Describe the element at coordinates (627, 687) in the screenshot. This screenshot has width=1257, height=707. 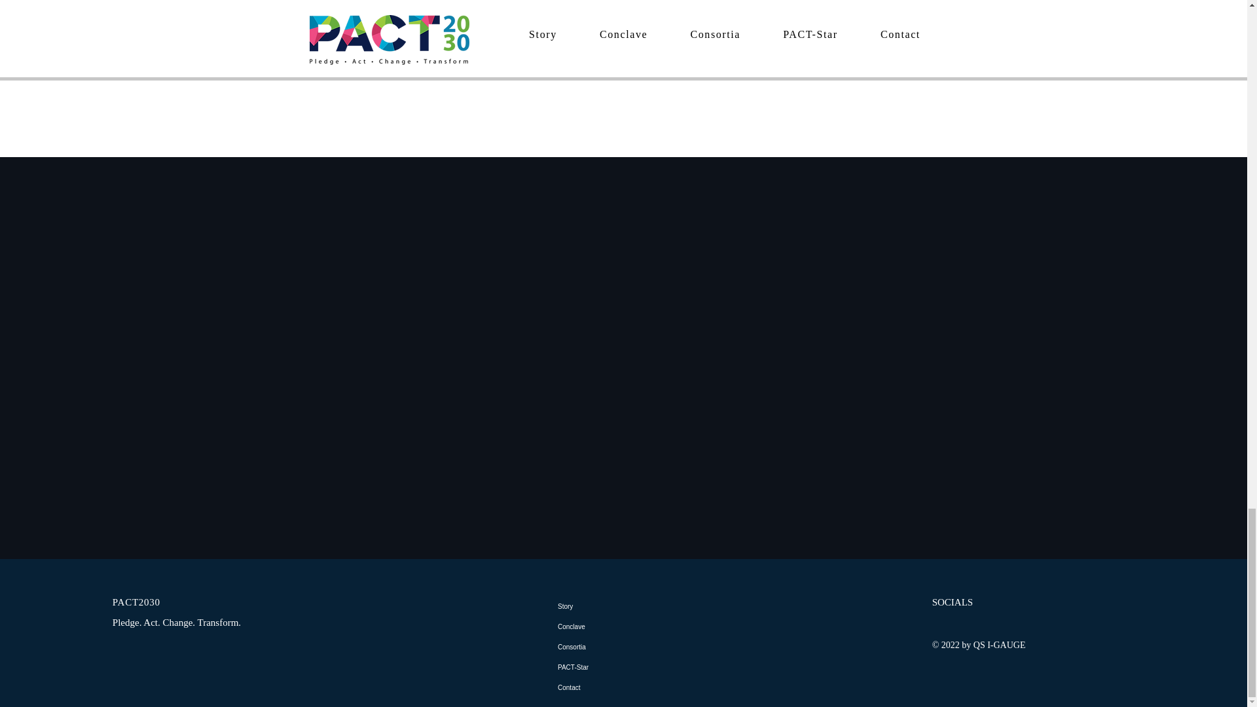
I see `Contact` at that location.